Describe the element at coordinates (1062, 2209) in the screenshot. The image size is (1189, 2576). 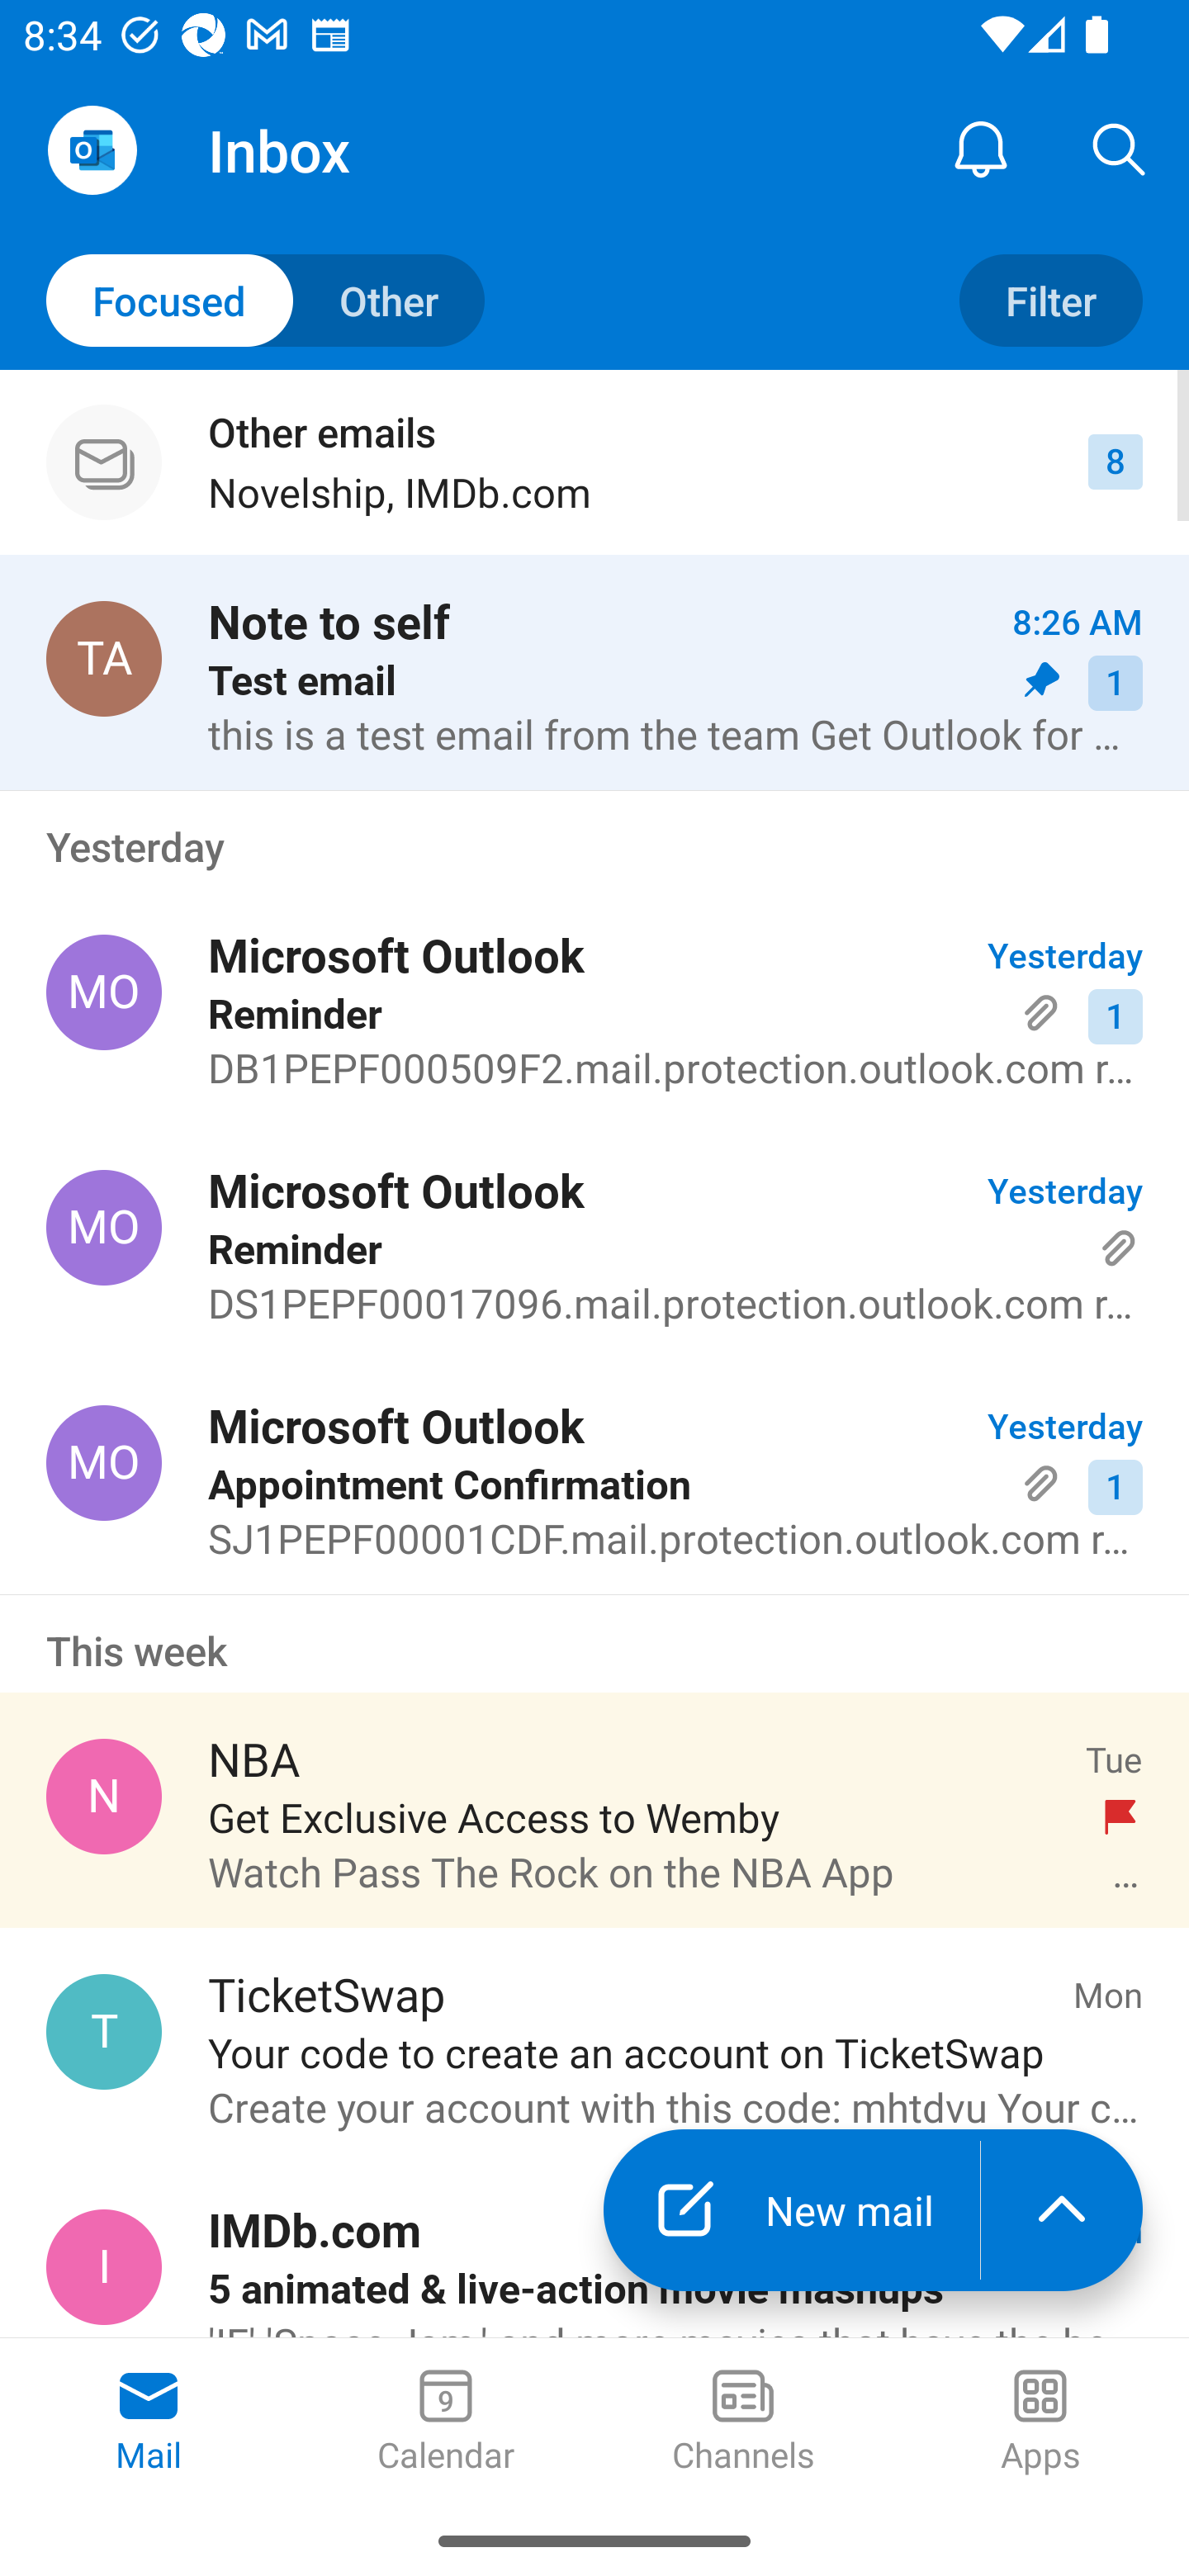
I see `launch the extended action menu` at that location.